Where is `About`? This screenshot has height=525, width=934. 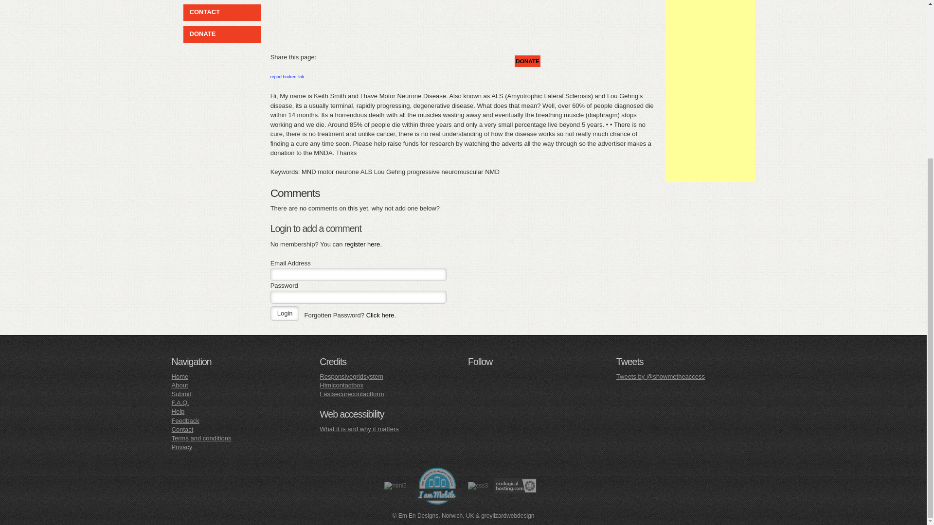 About is located at coordinates (180, 385).